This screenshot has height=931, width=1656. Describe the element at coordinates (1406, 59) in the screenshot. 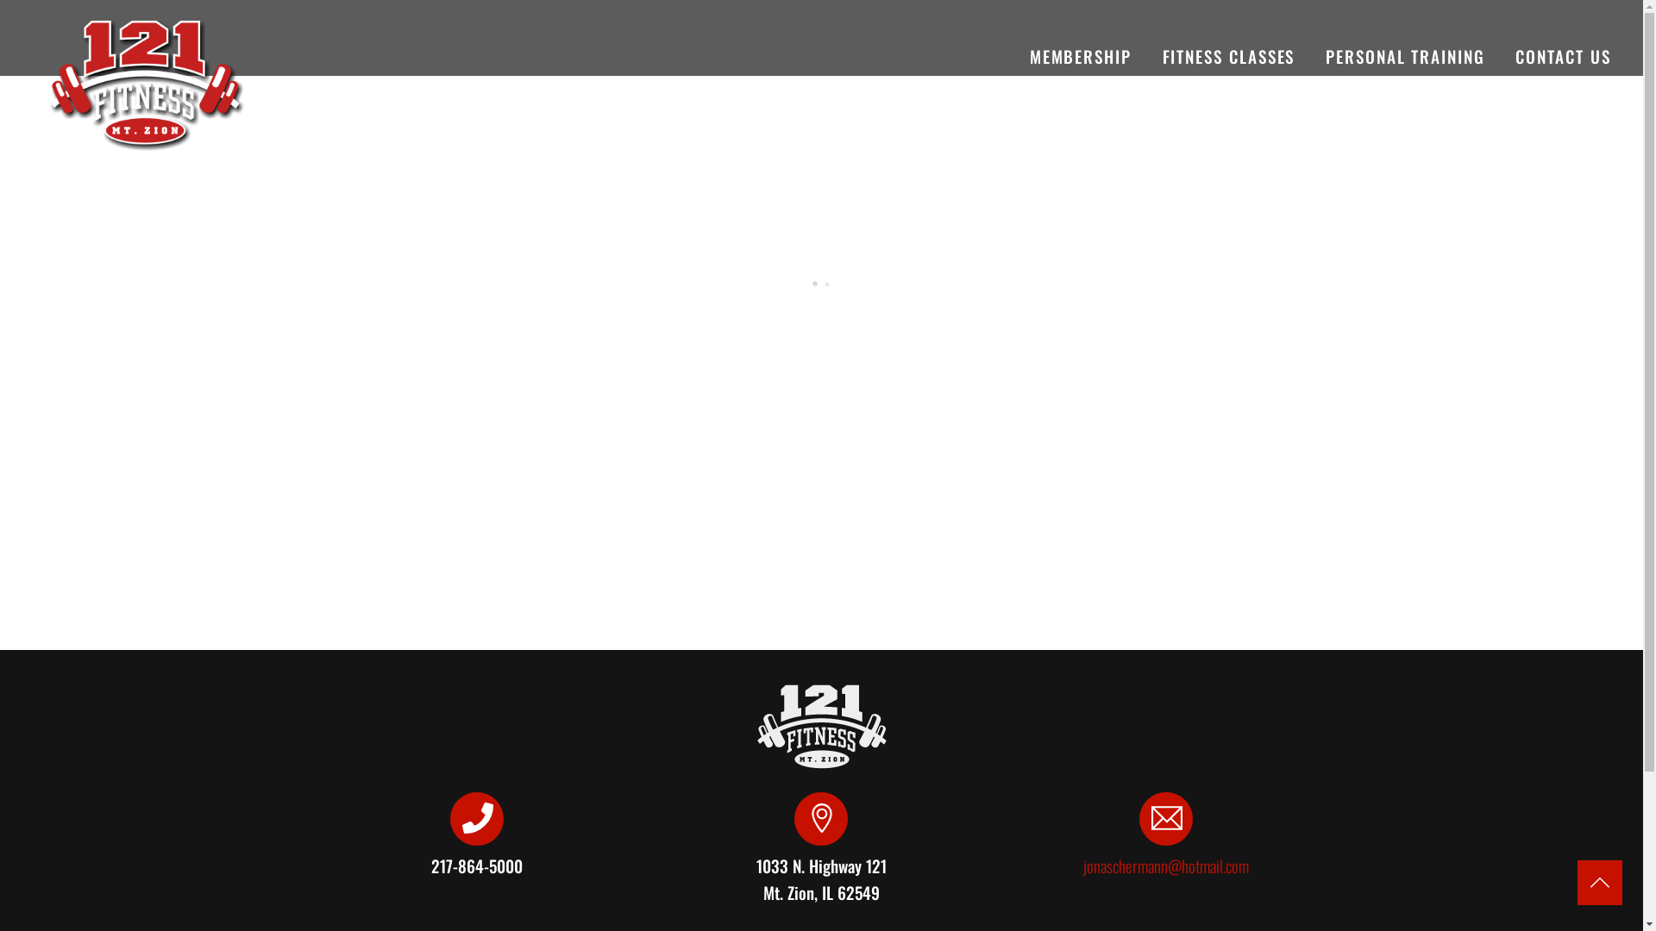

I see `PERSONAL TRAINING` at that location.